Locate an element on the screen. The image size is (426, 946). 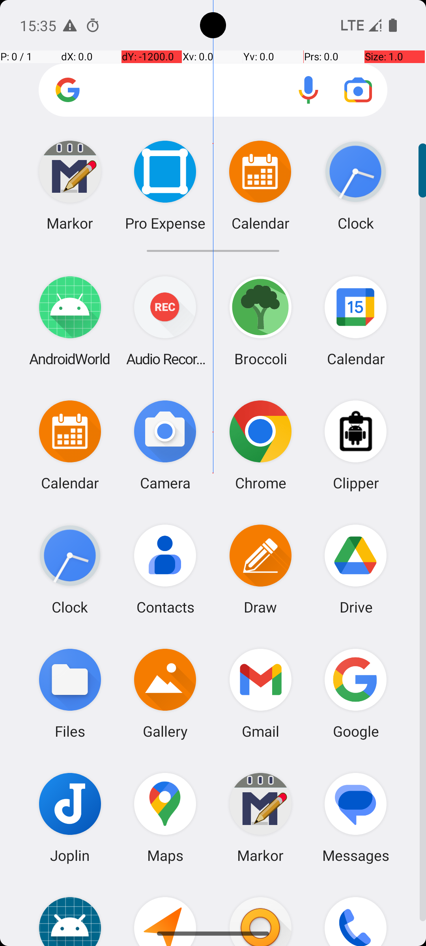
Gallery is located at coordinates (165, 693).